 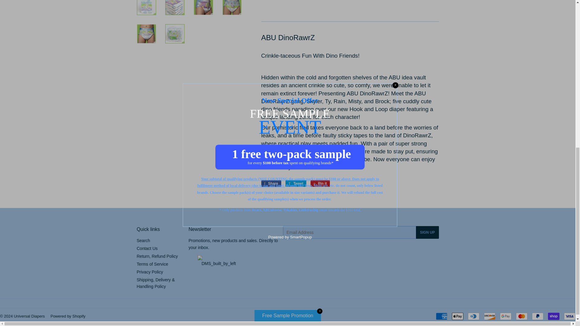 What do you see at coordinates (457, 316) in the screenshot?
I see `Apple Pay` at bounding box center [457, 316].